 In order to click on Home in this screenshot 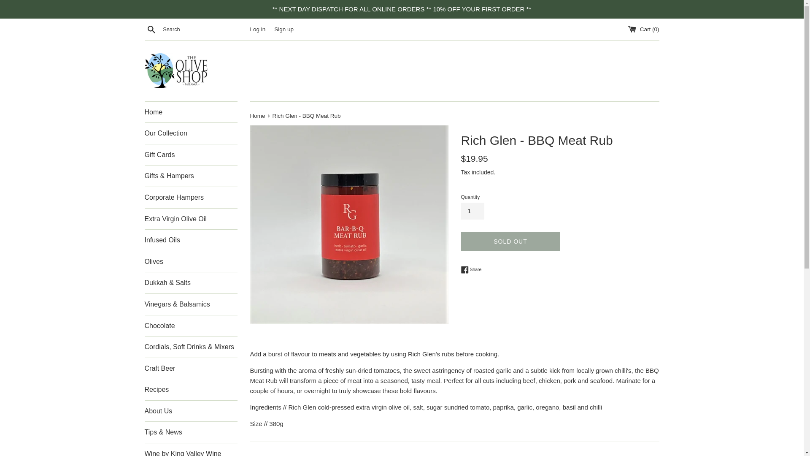, I will do `click(191, 112)`.